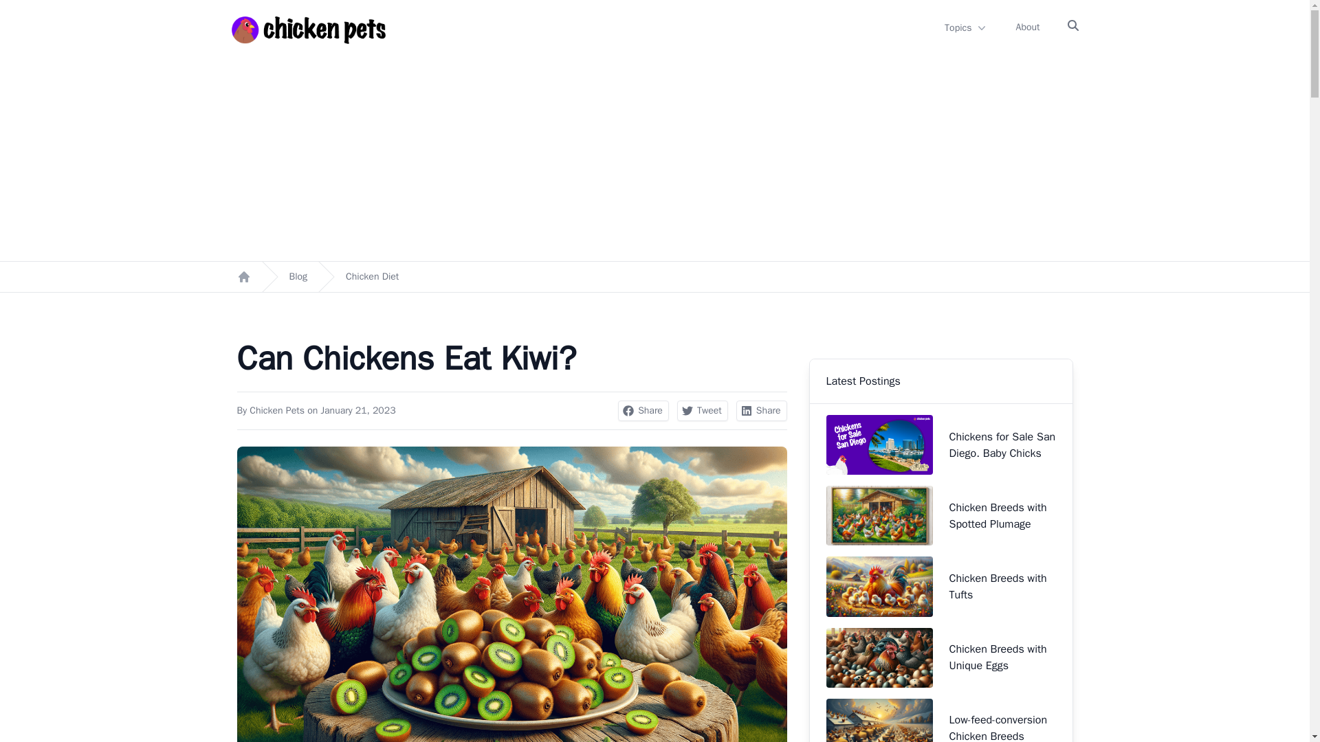  Describe the element at coordinates (940, 445) in the screenshot. I see `Chickens for Sale San Diego. Baby Chicks` at that location.